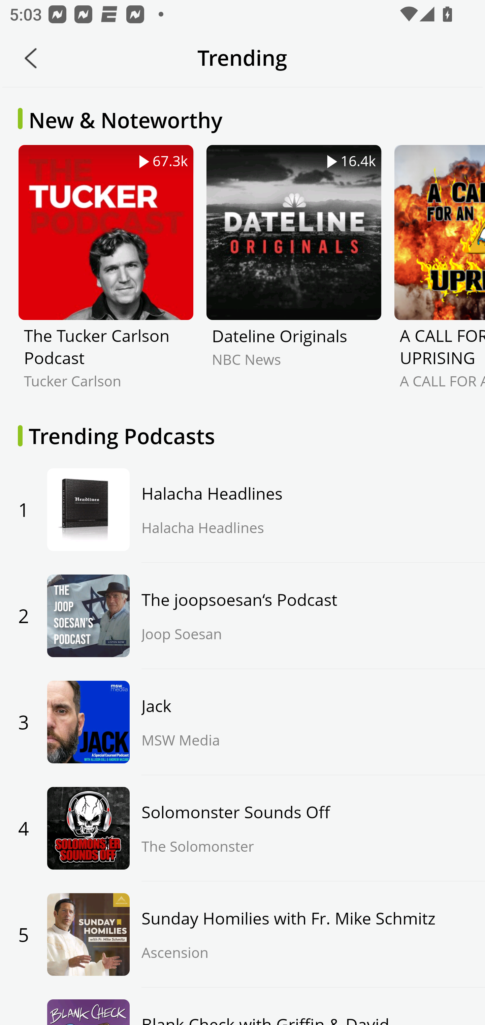 The height and width of the screenshot is (1025, 485). I want to click on Trending Podcasts, so click(243, 436).